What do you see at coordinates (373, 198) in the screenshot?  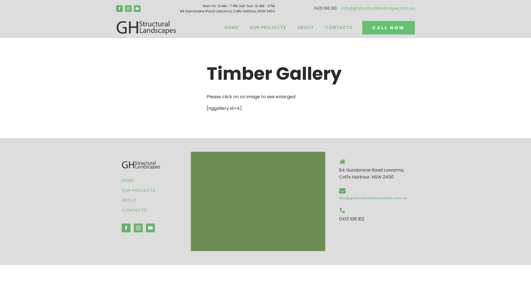 I see `info@ghstructurallandscapes.com.au` at bounding box center [373, 198].